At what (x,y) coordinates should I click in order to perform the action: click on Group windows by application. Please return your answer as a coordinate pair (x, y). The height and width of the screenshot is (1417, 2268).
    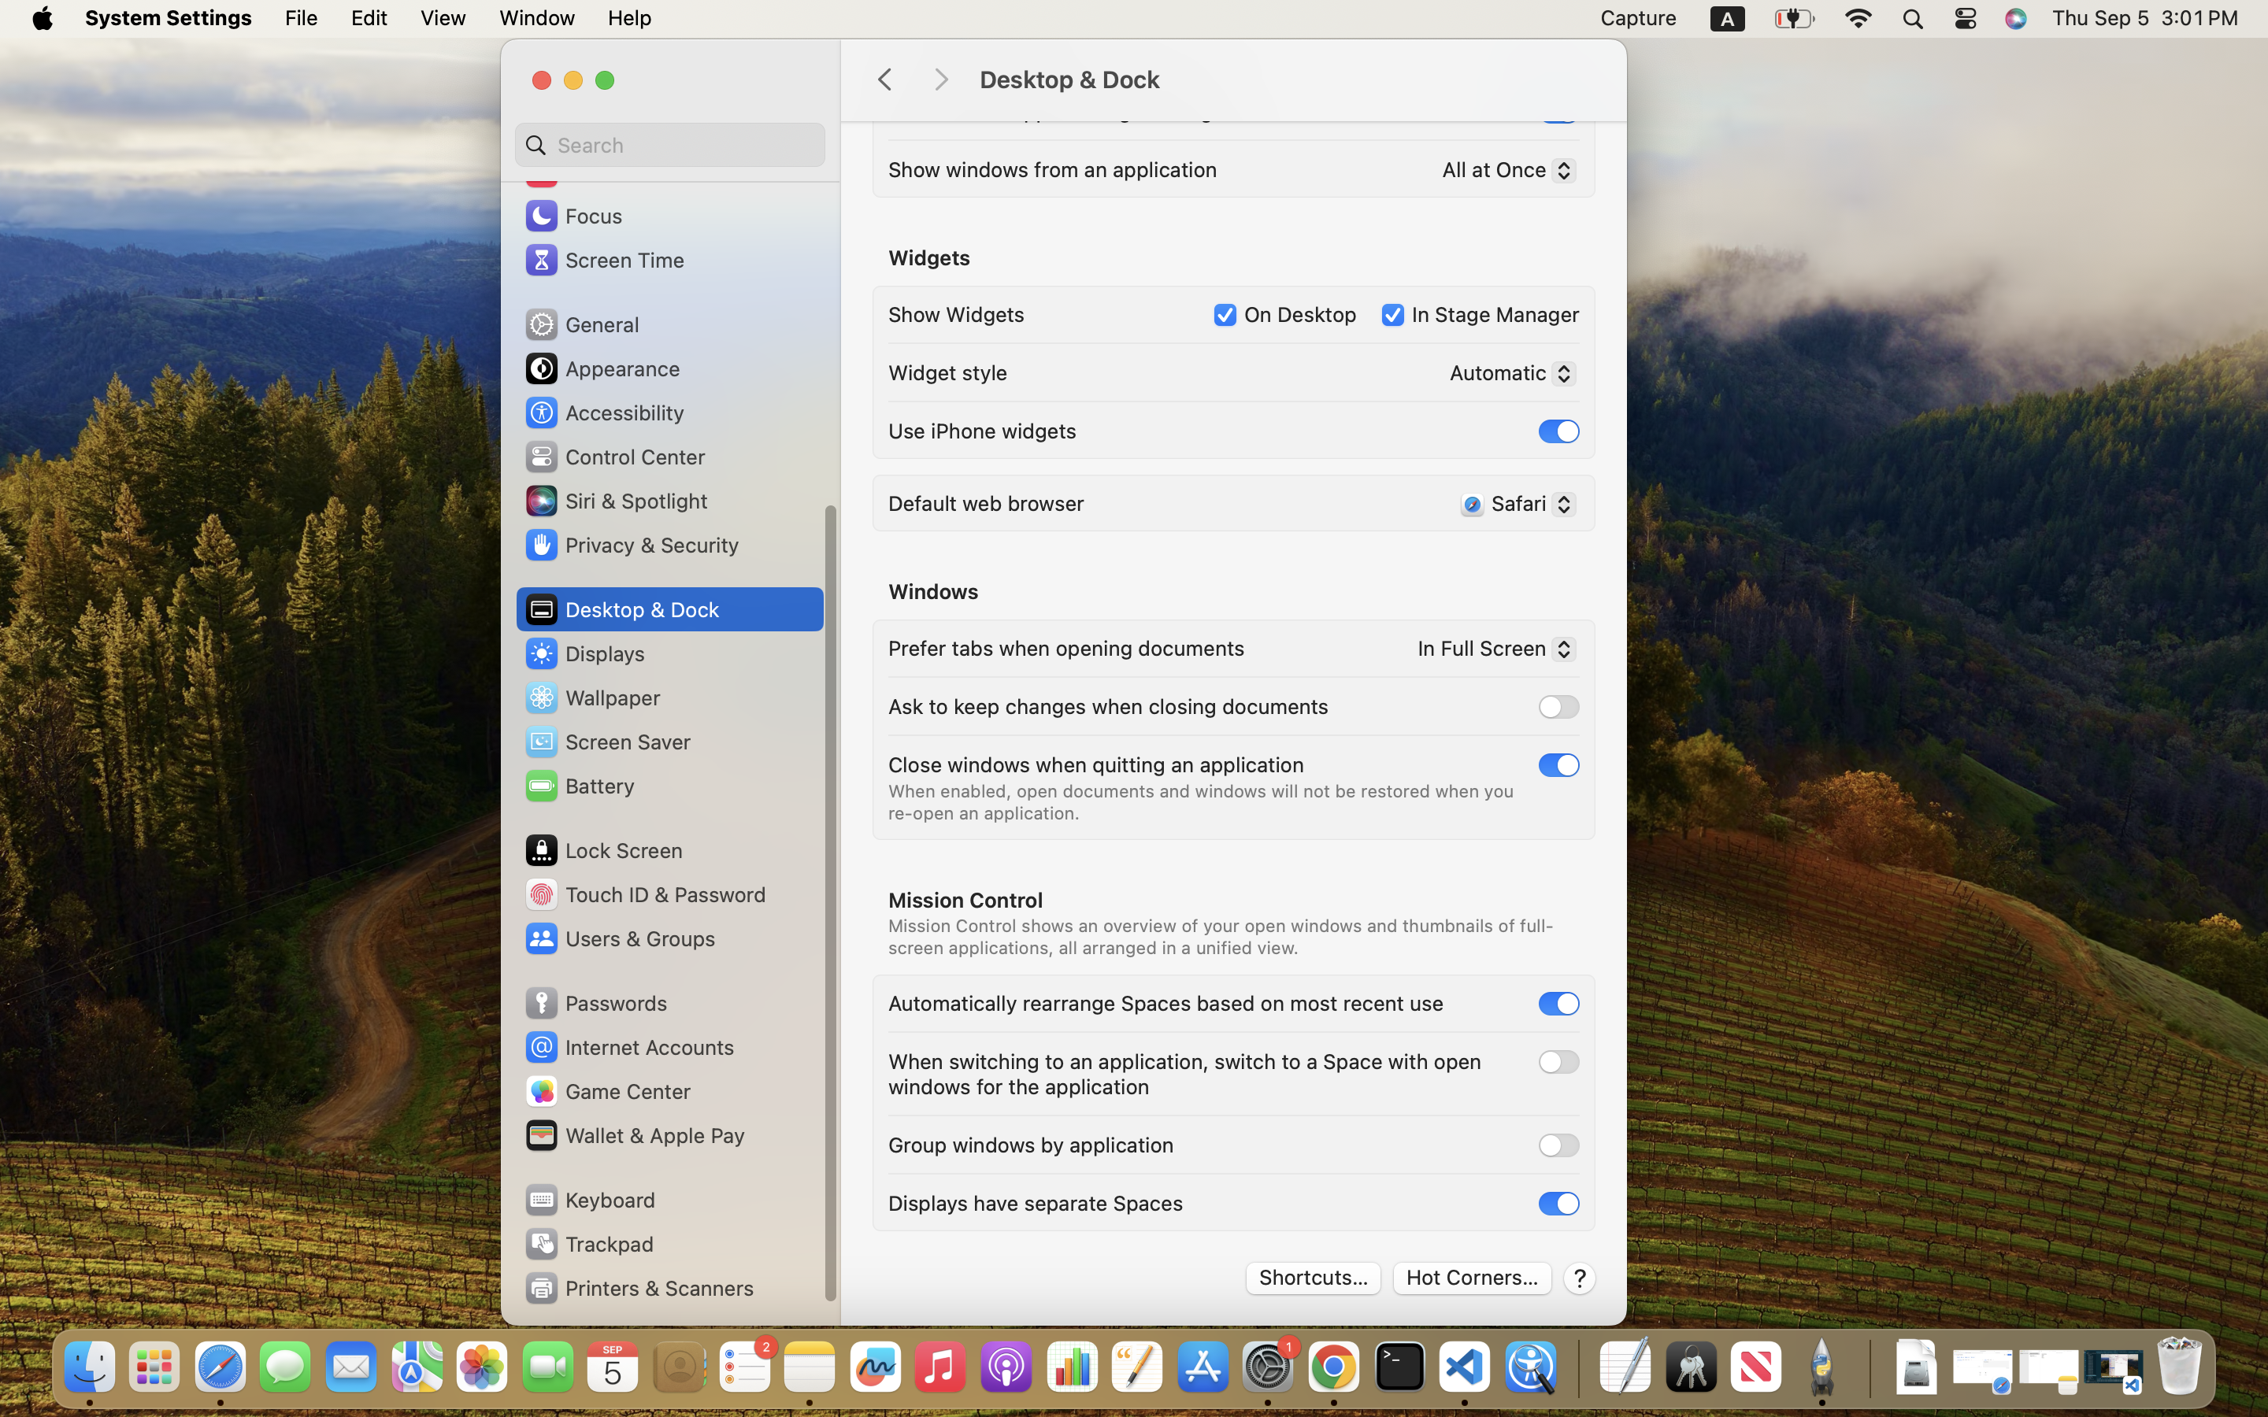
    Looking at the image, I should click on (1031, 1145).